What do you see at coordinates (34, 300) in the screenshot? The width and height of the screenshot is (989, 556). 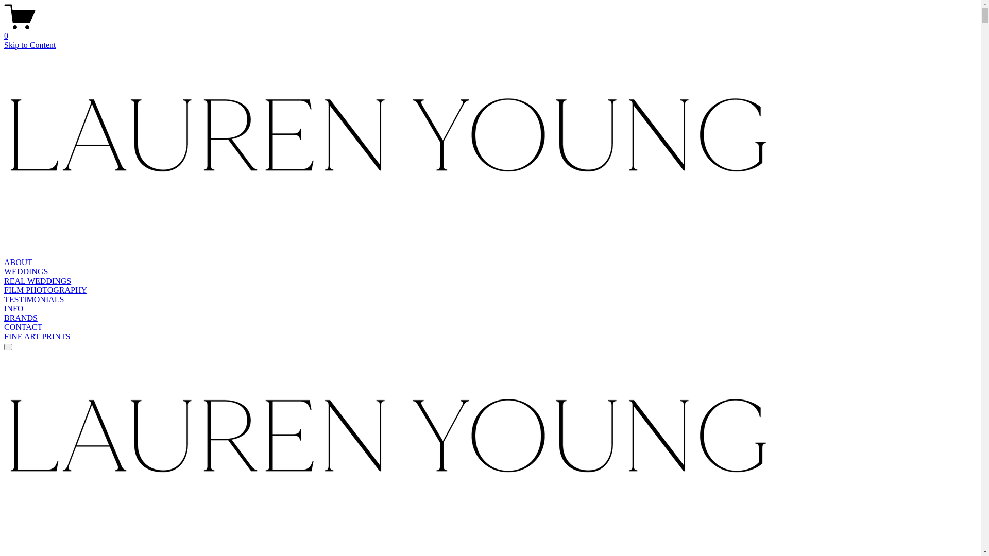 I see `TESTIMONIALS` at bounding box center [34, 300].